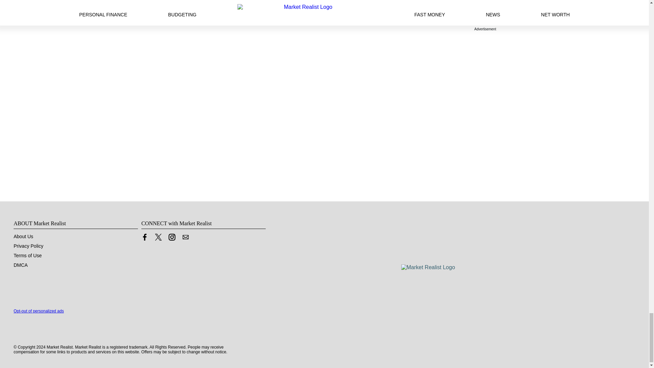 This screenshot has height=368, width=654. I want to click on Terms of Use, so click(28, 256).